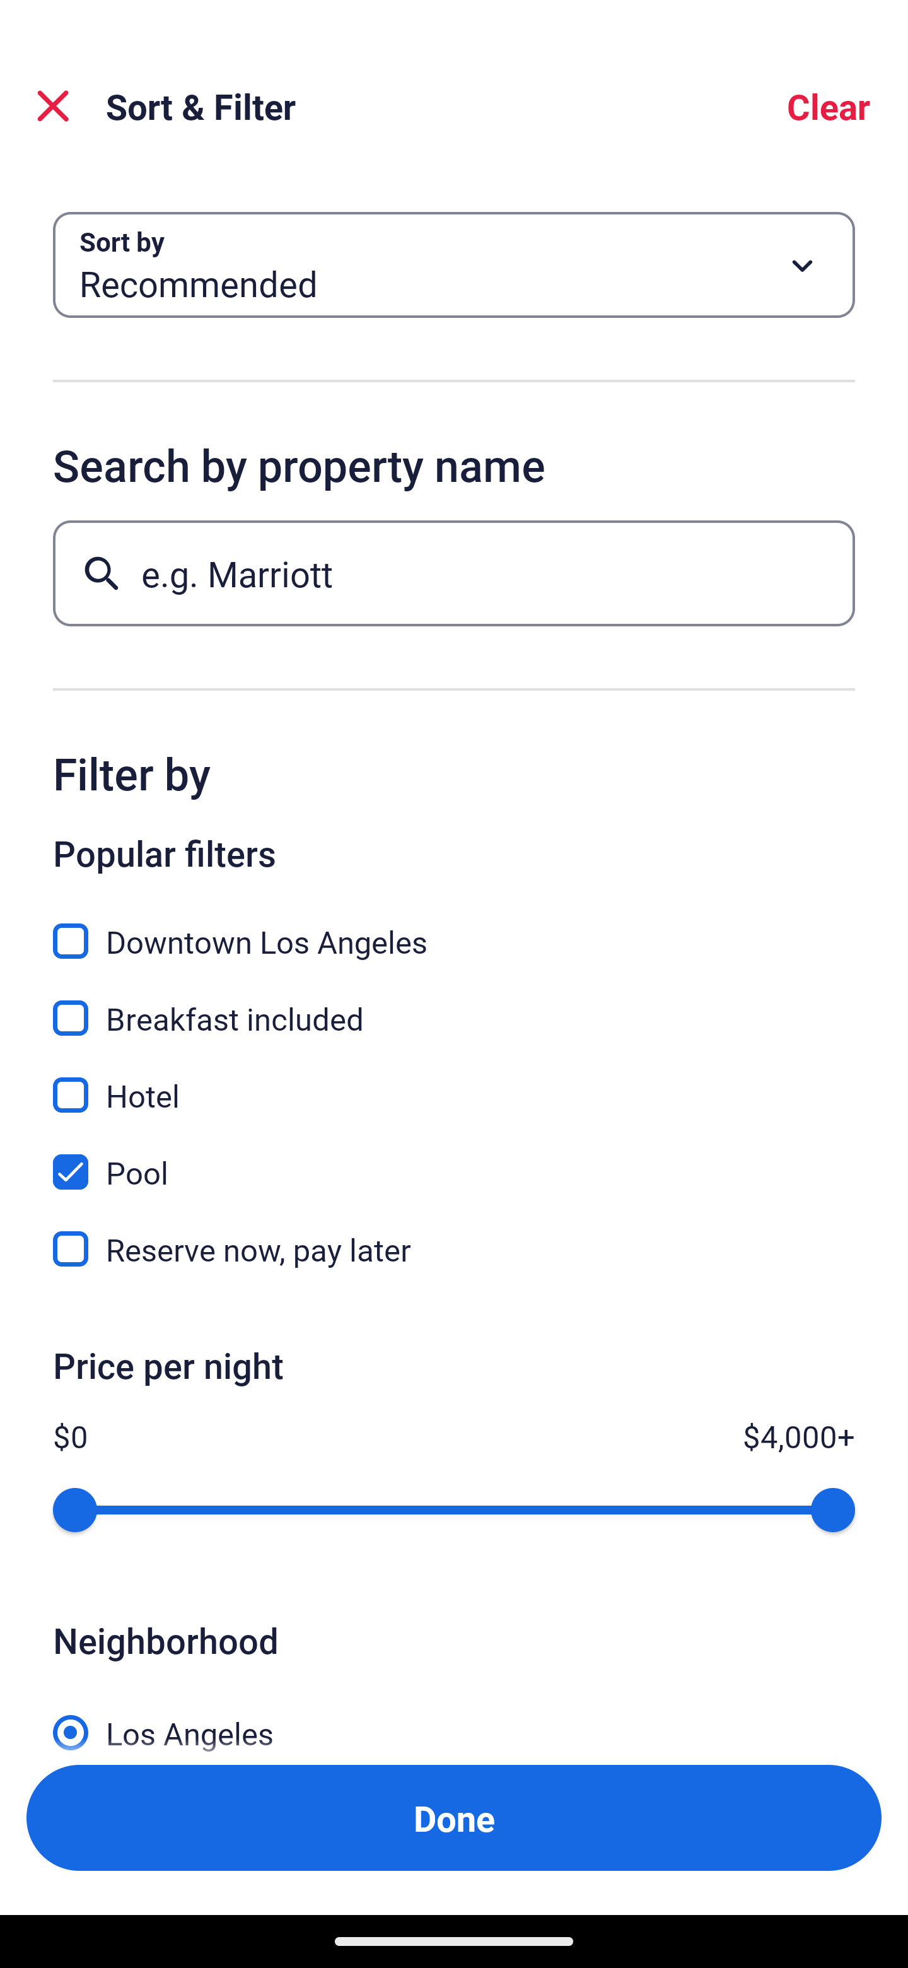 The height and width of the screenshot is (1968, 908). Describe the element at coordinates (829, 106) in the screenshot. I see `Clear` at that location.